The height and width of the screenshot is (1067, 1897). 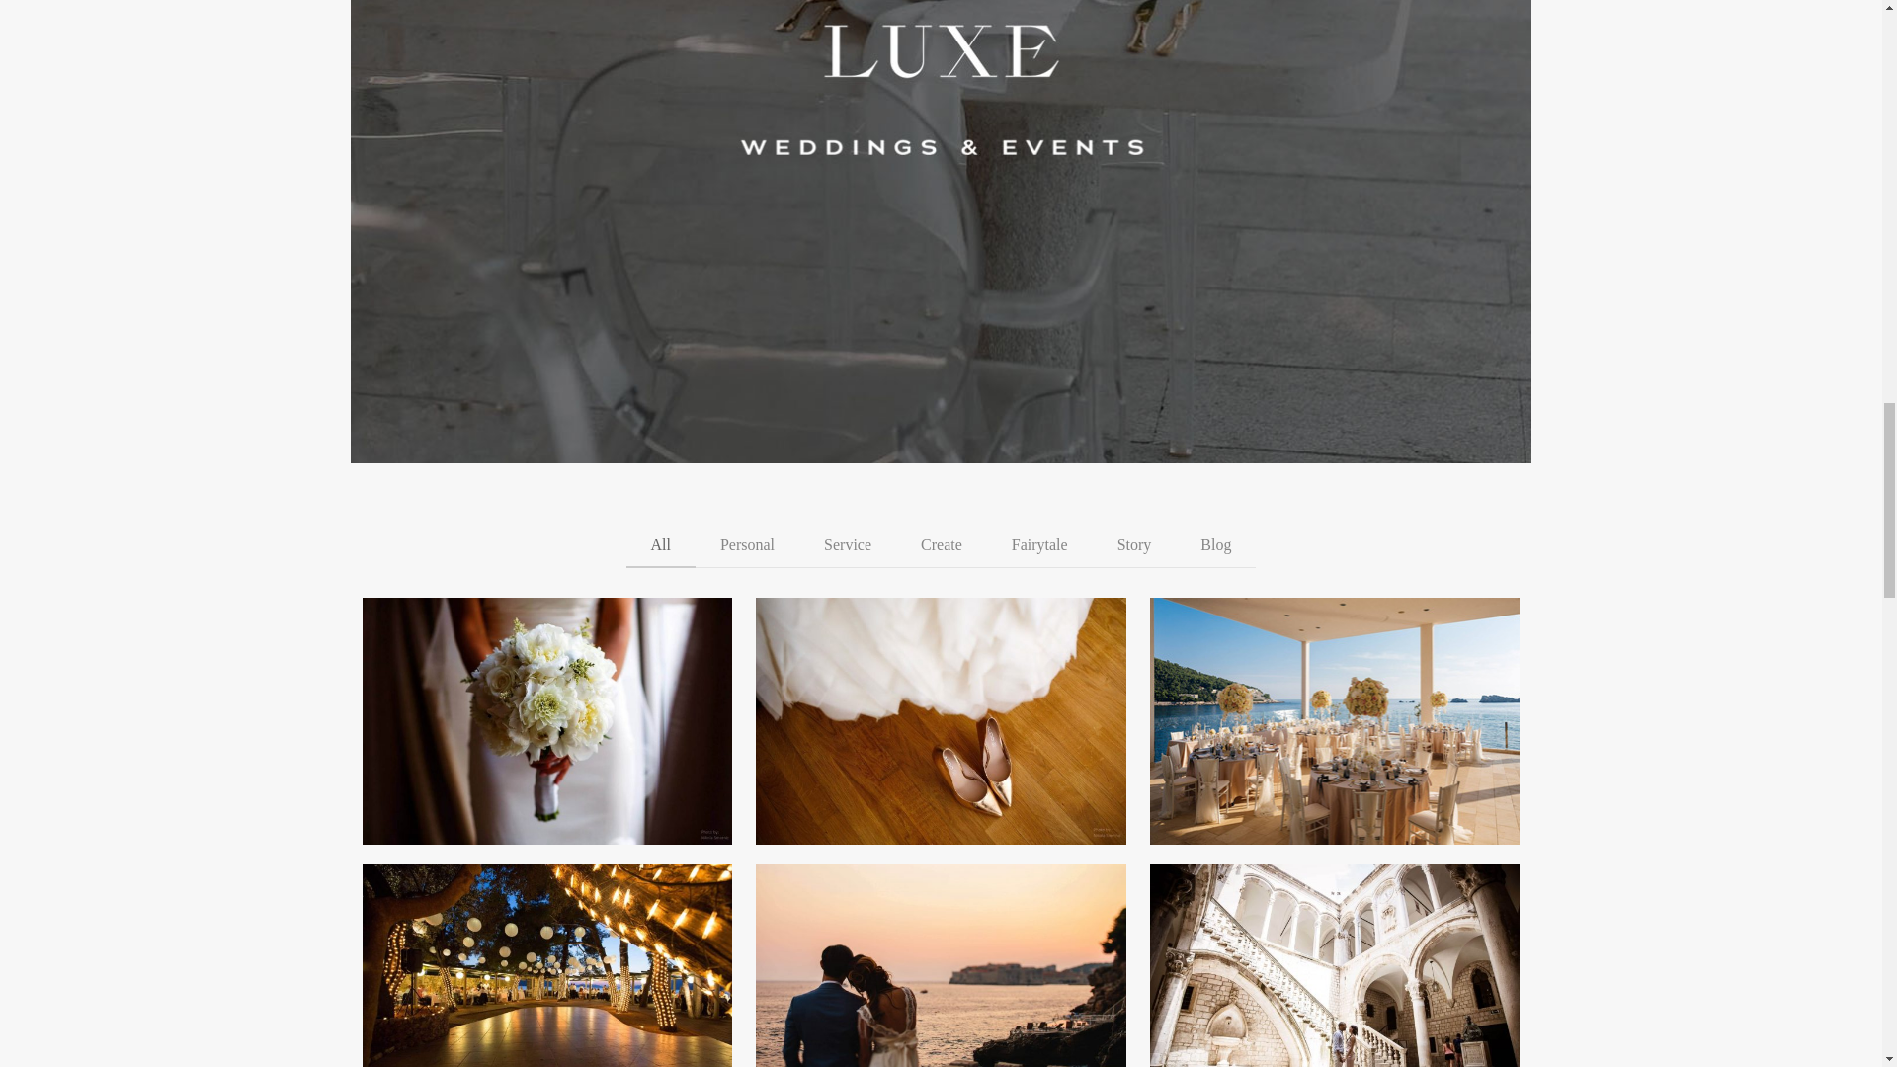 I want to click on All, so click(x=660, y=545).